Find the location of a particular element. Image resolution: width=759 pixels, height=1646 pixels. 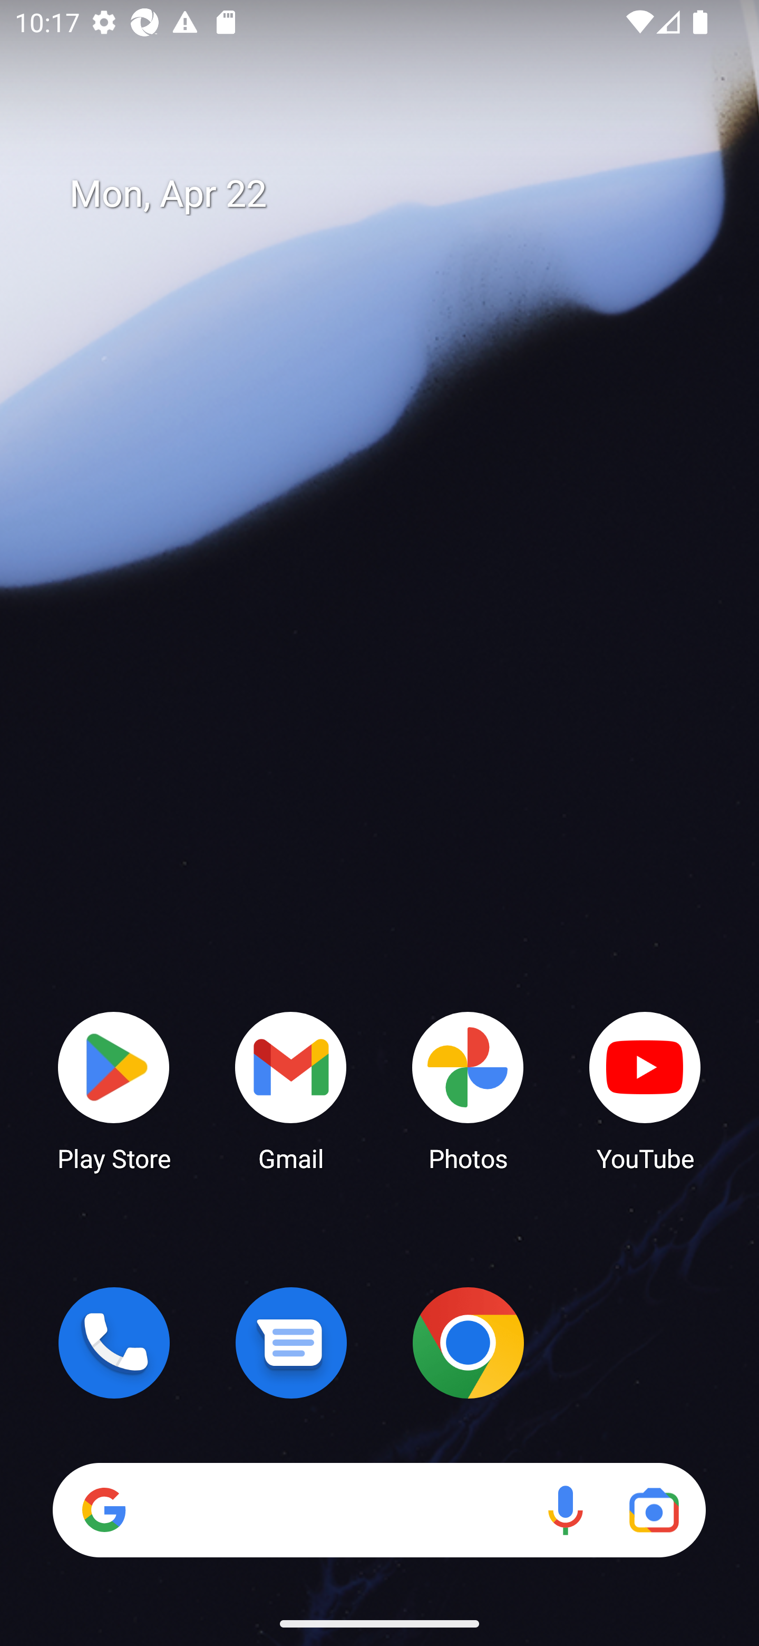

Google Lens is located at coordinates (654, 1510).